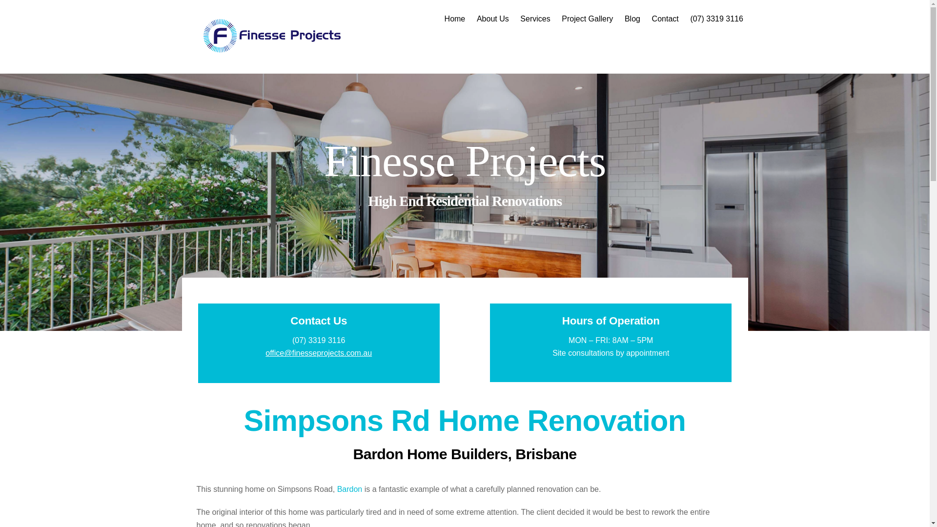 This screenshot has height=527, width=937. What do you see at coordinates (493, 19) in the screenshot?
I see `About Us` at bounding box center [493, 19].